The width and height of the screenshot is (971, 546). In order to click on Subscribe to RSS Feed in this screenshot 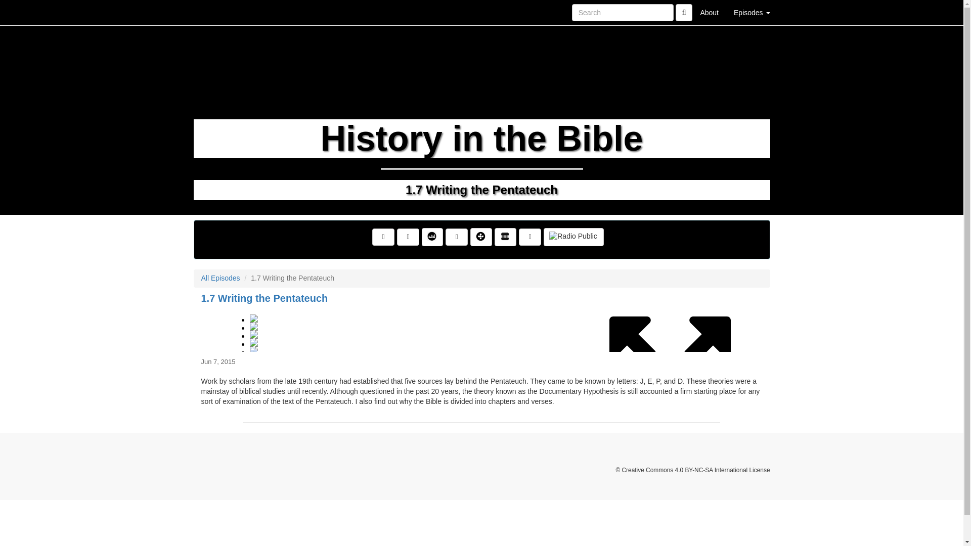, I will do `click(408, 237)`.